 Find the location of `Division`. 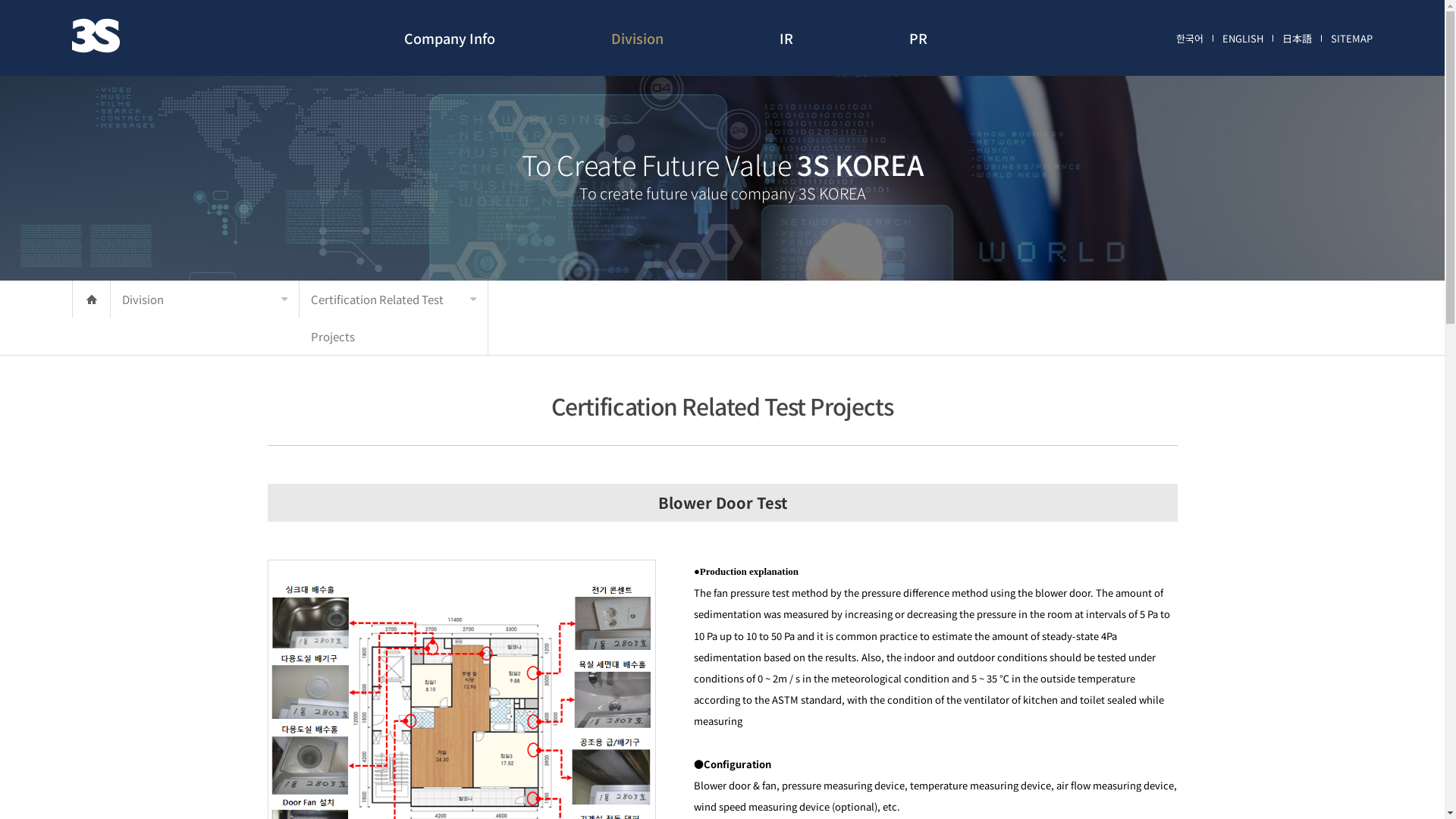

Division is located at coordinates (205, 299).